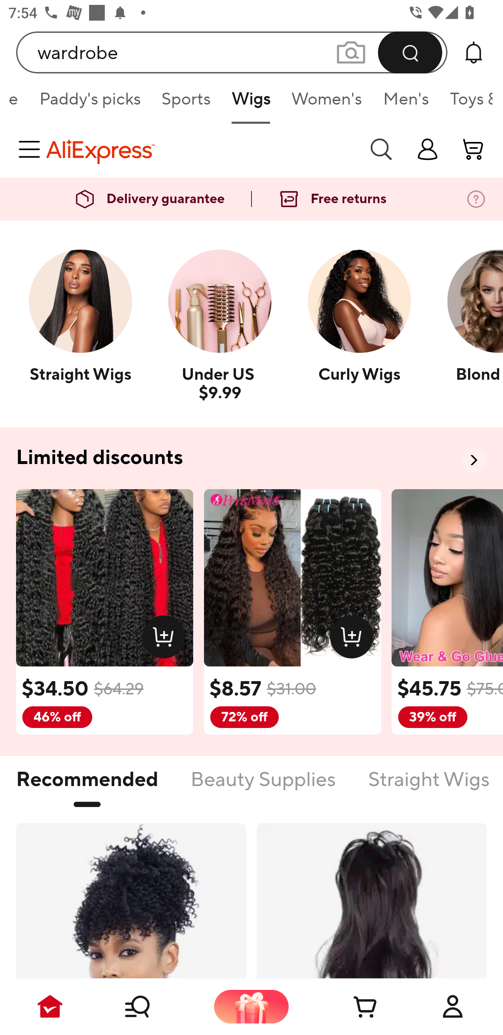  Describe the element at coordinates (263, 786) in the screenshot. I see `Beauty Supplies` at that location.